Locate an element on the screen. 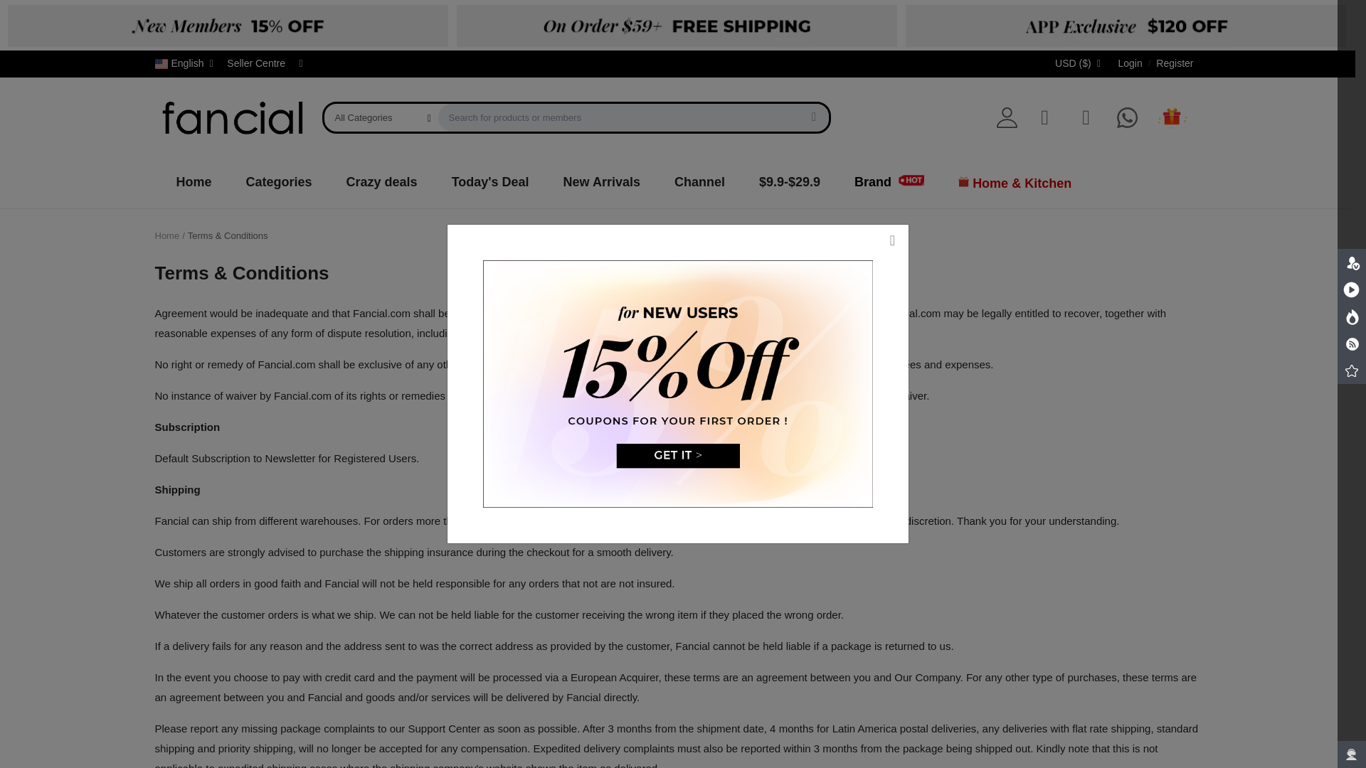 The width and height of the screenshot is (1366, 768). Login is located at coordinates (1130, 63).